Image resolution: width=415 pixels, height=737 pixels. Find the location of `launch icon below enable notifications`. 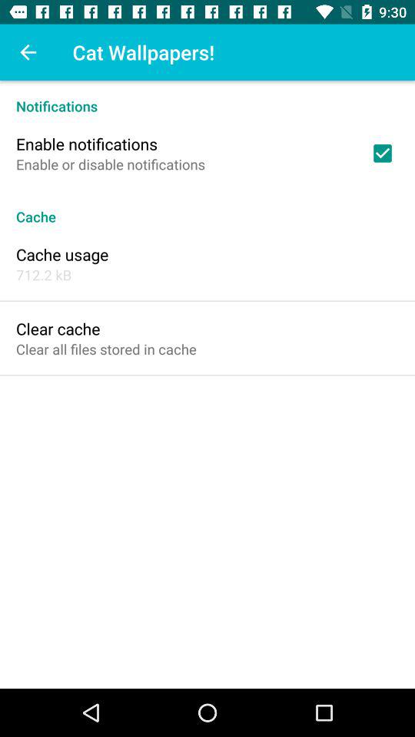

launch icon below enable notifications is located at coordinates (111, 164).